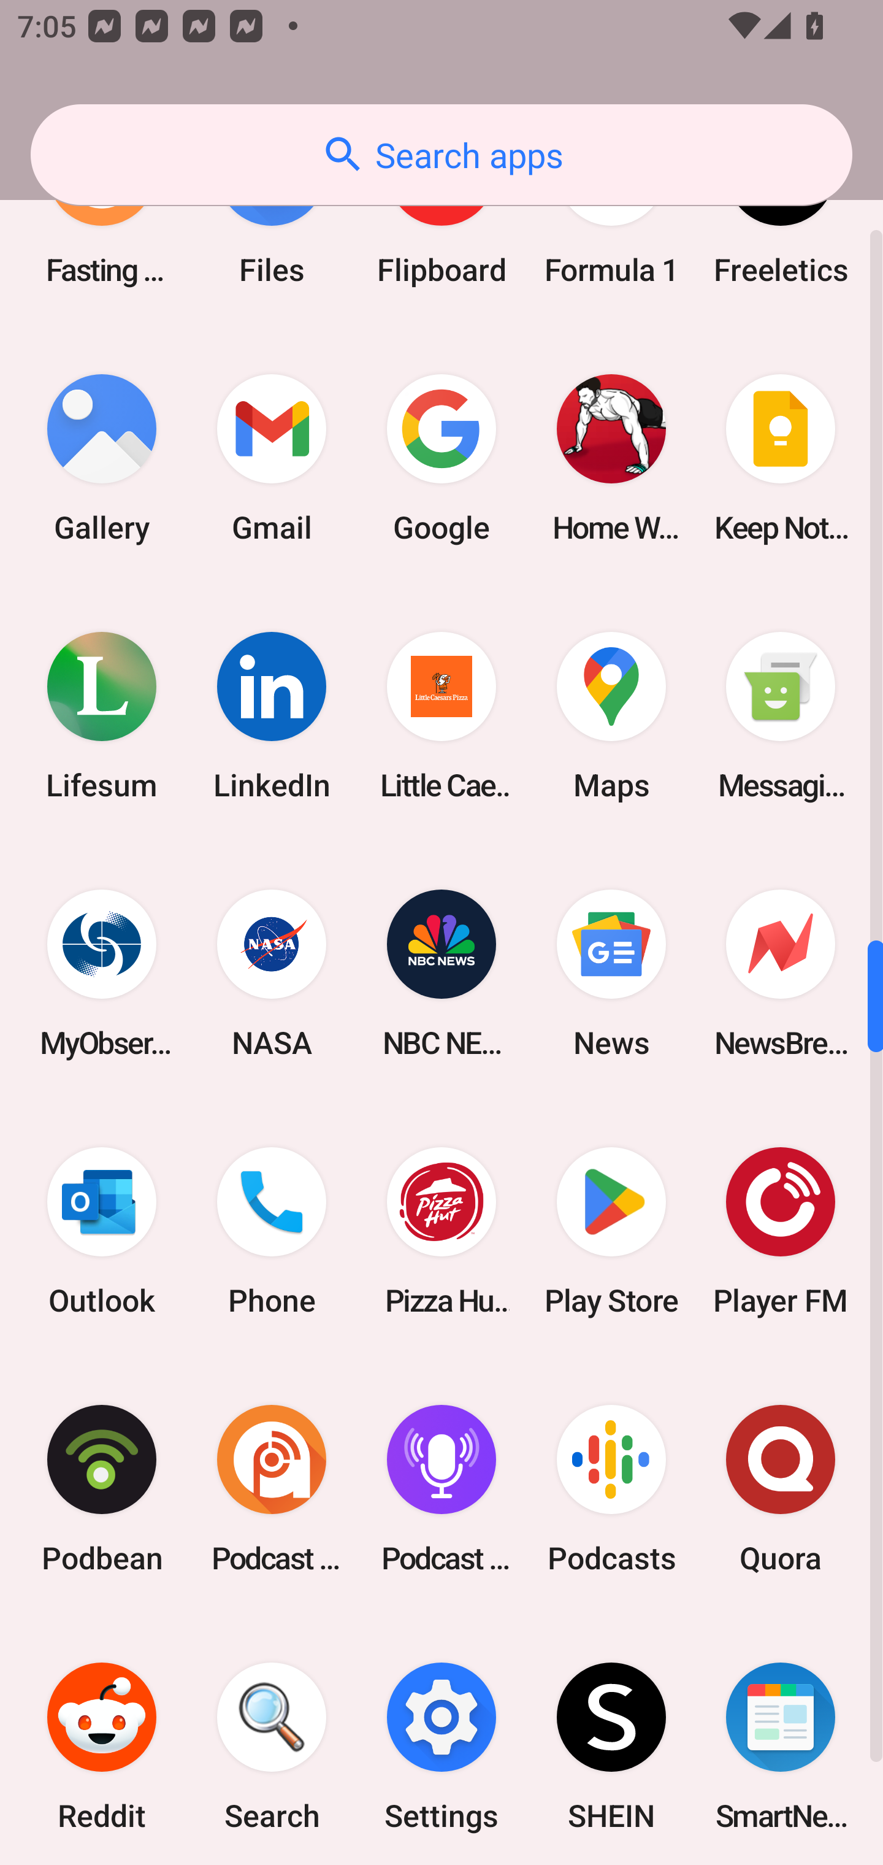 This screenshot has height=1865, width=883. Describe the element at coordinates (611, 1741) in the screenshot. I see `SHEIN` at that location.